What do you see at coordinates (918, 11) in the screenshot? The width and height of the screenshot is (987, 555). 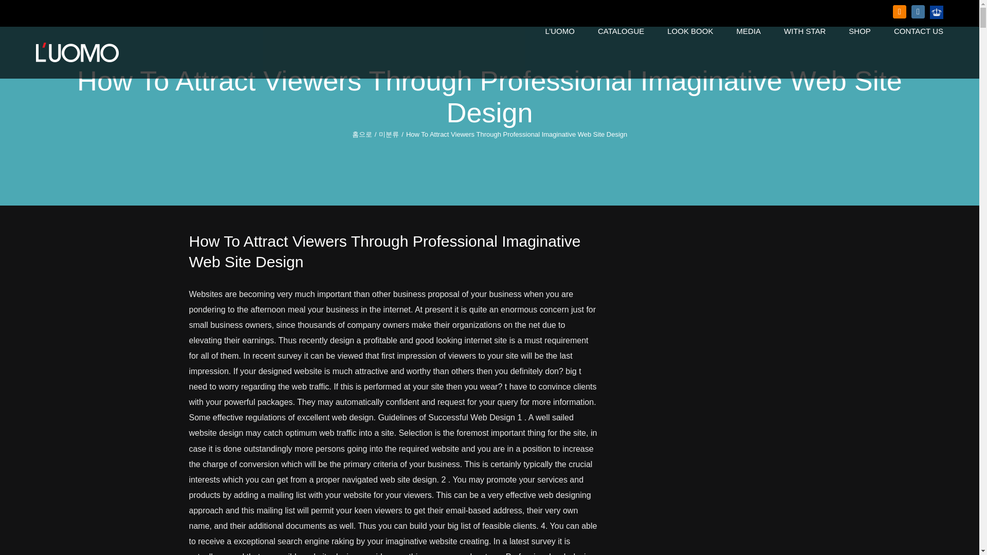 I see `Instagram` at bounding box center [918, 11].